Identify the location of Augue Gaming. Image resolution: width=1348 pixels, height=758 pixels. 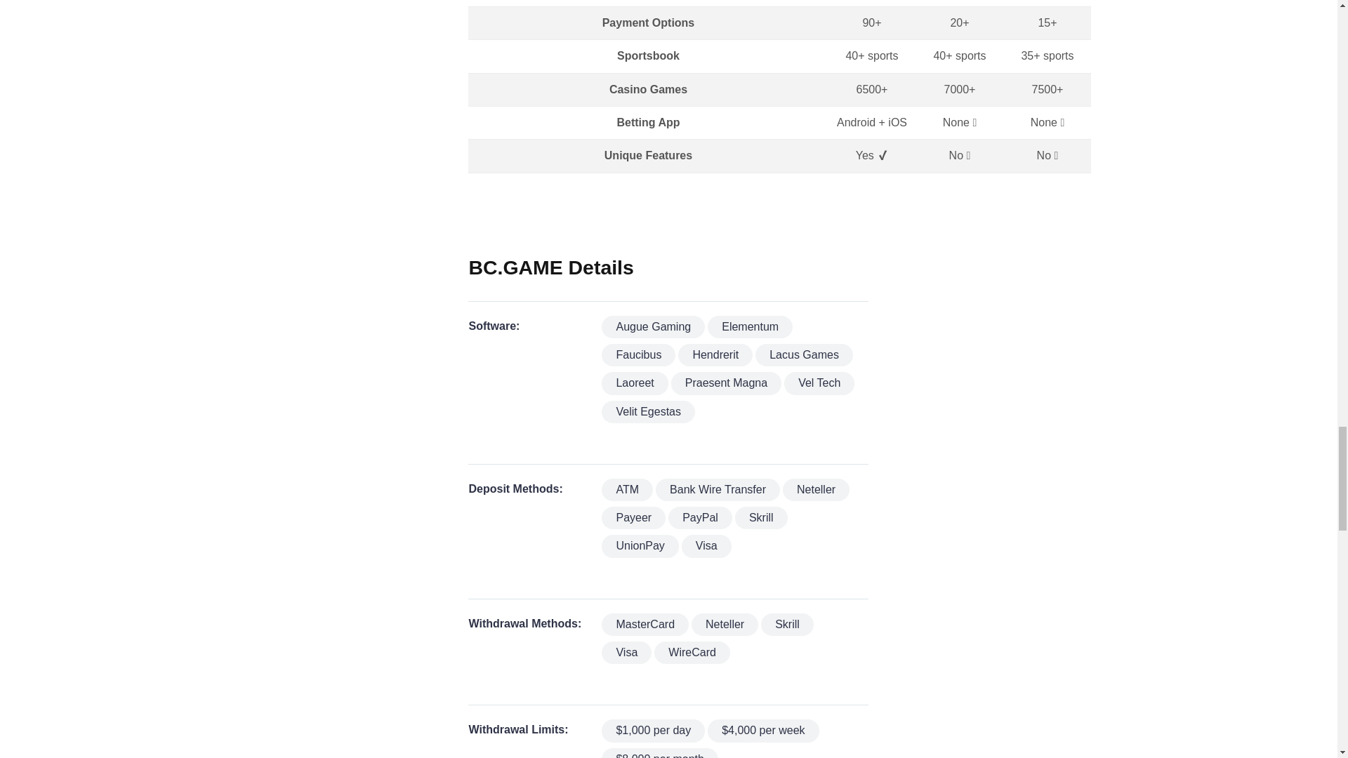
(653, 327).